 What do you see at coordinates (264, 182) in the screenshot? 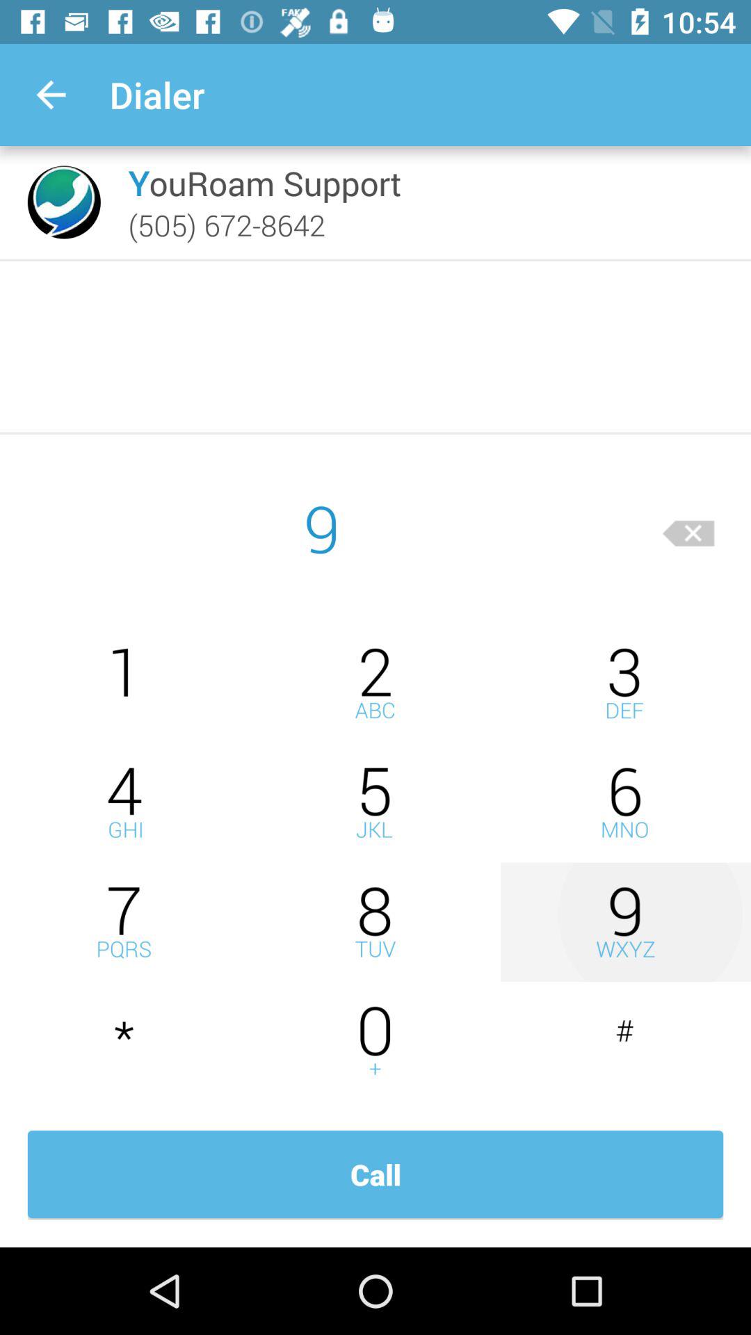
I see `turn off youroam support` at bounding box center [264, 182].